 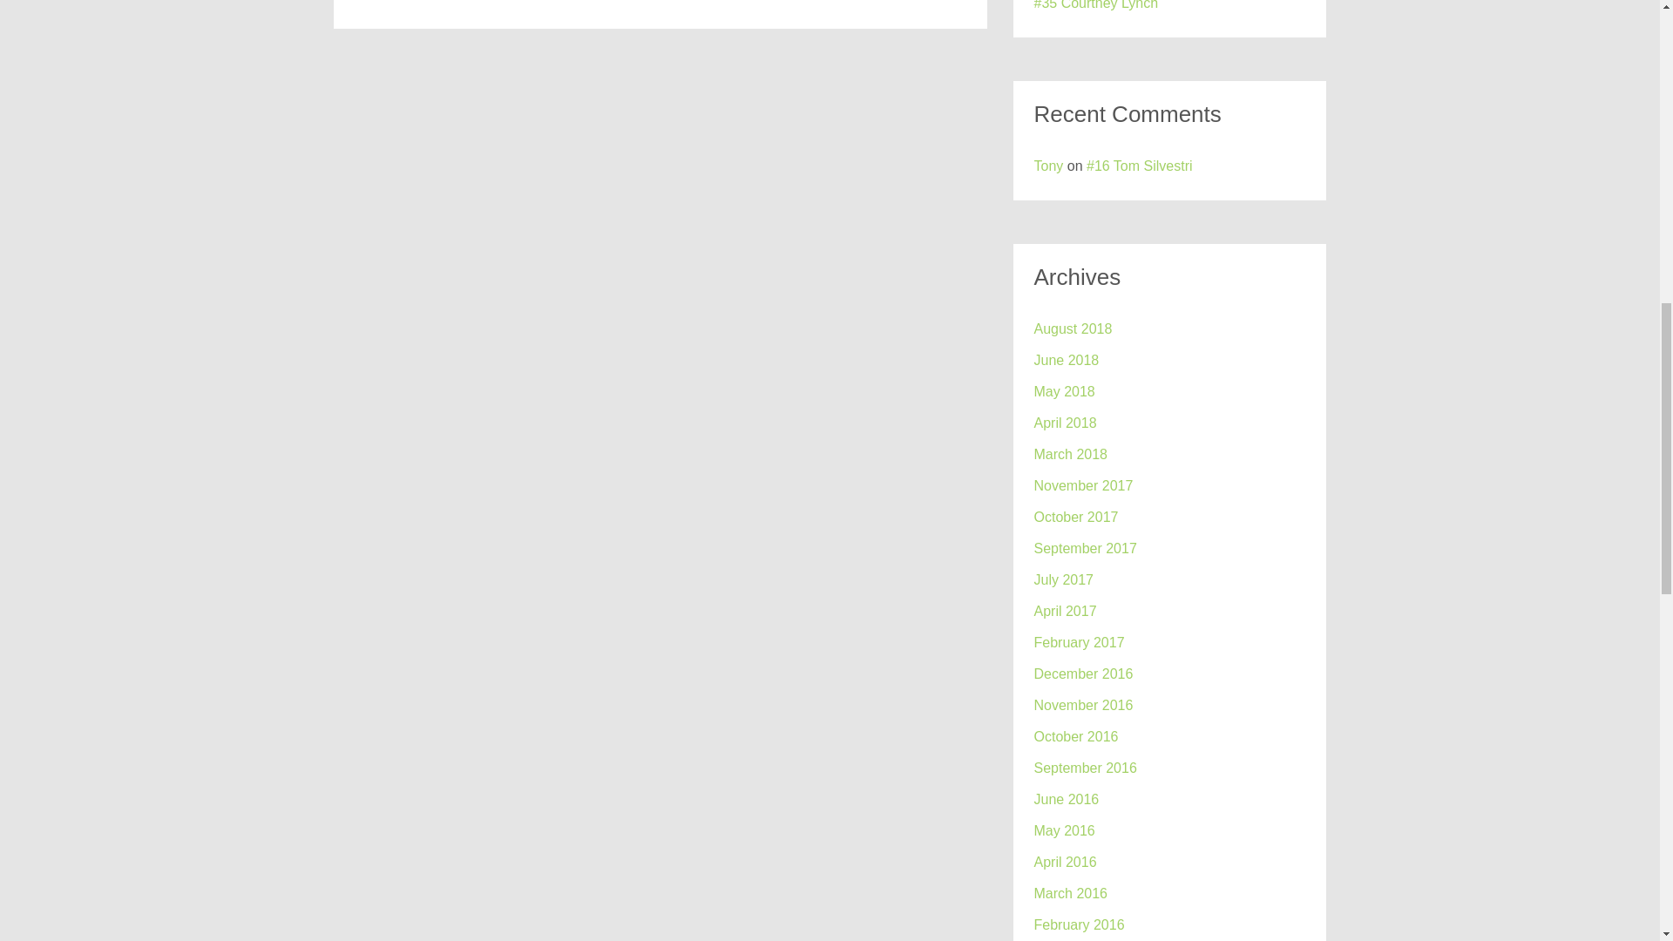 I want to click on November 2017, so click(x=1082, y=486).